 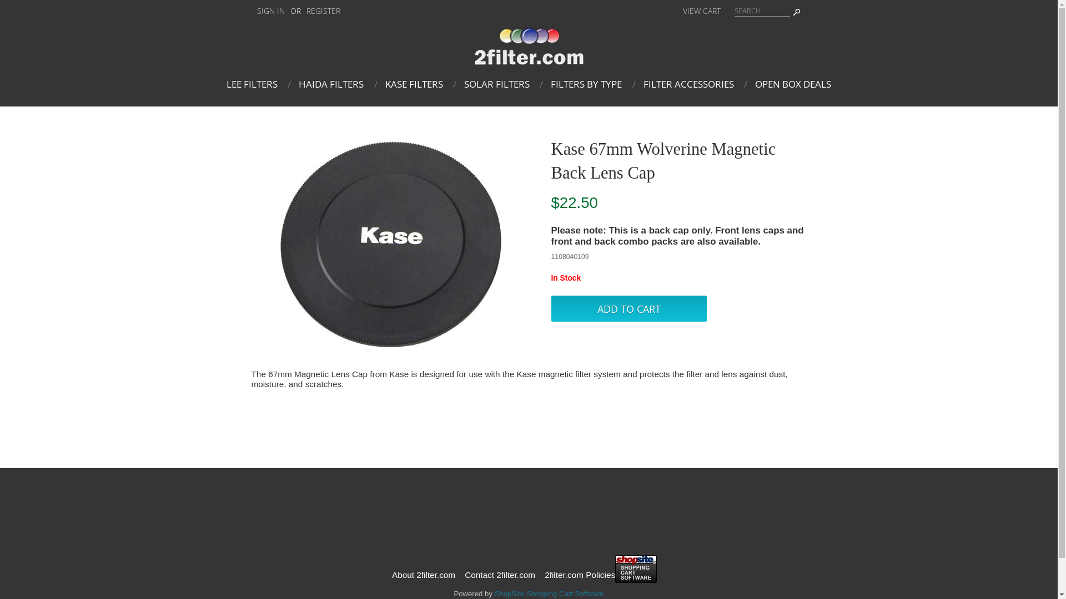 What do you see at coordinates (792, 84) in the screenshot?
I see `OPEN BOX DEALS` at bounding box center [792, 84].